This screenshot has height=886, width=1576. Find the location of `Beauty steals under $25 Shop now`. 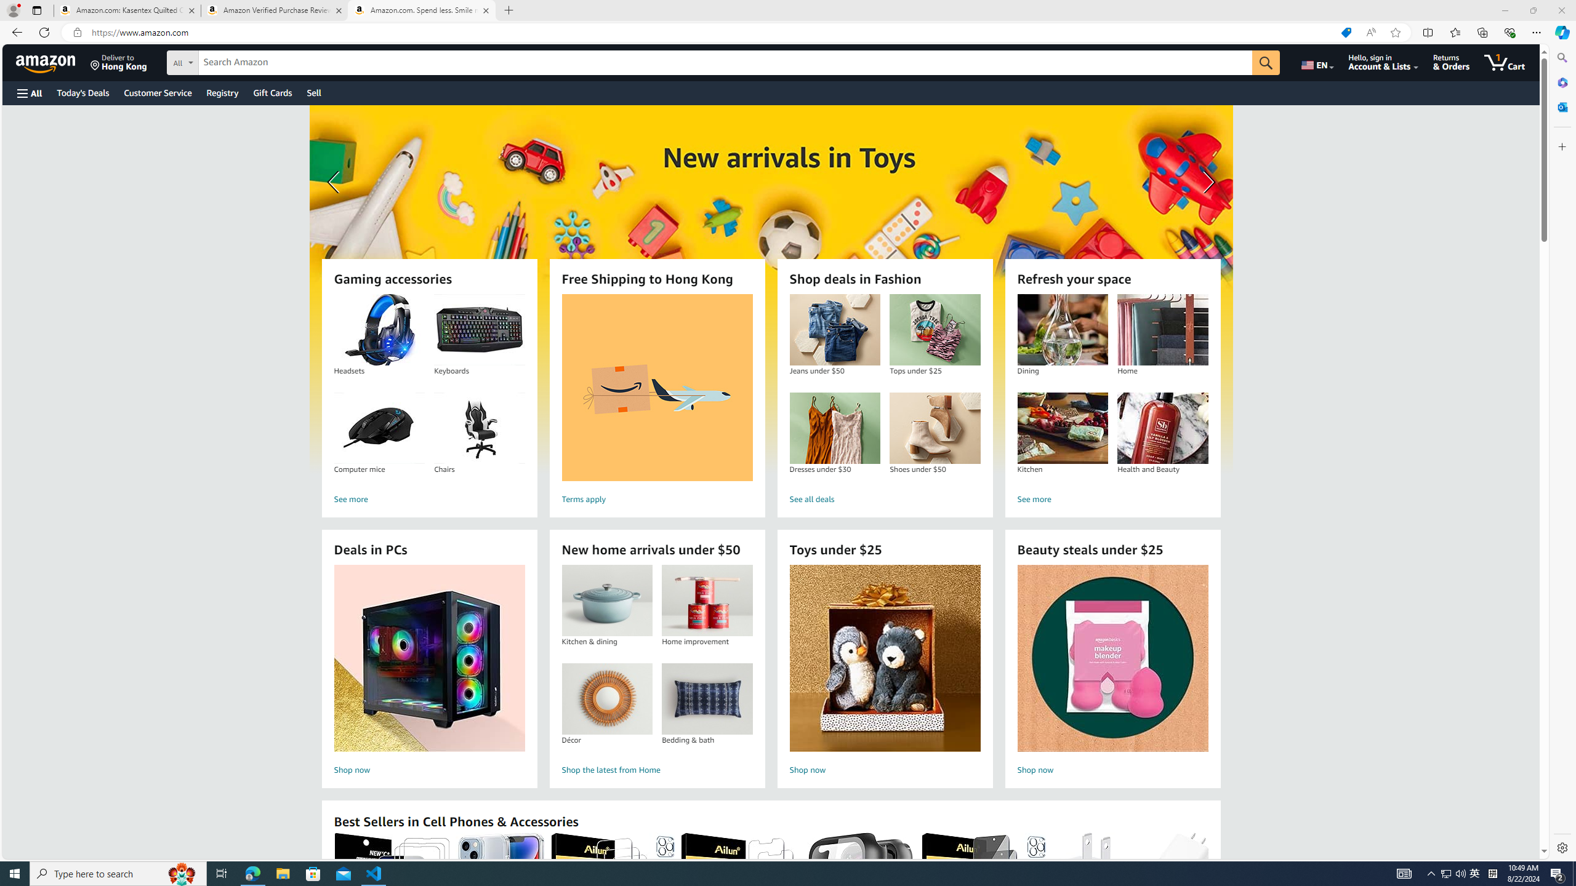

Beauty steals under $25 Shop now is located at coordinates (770, 289).